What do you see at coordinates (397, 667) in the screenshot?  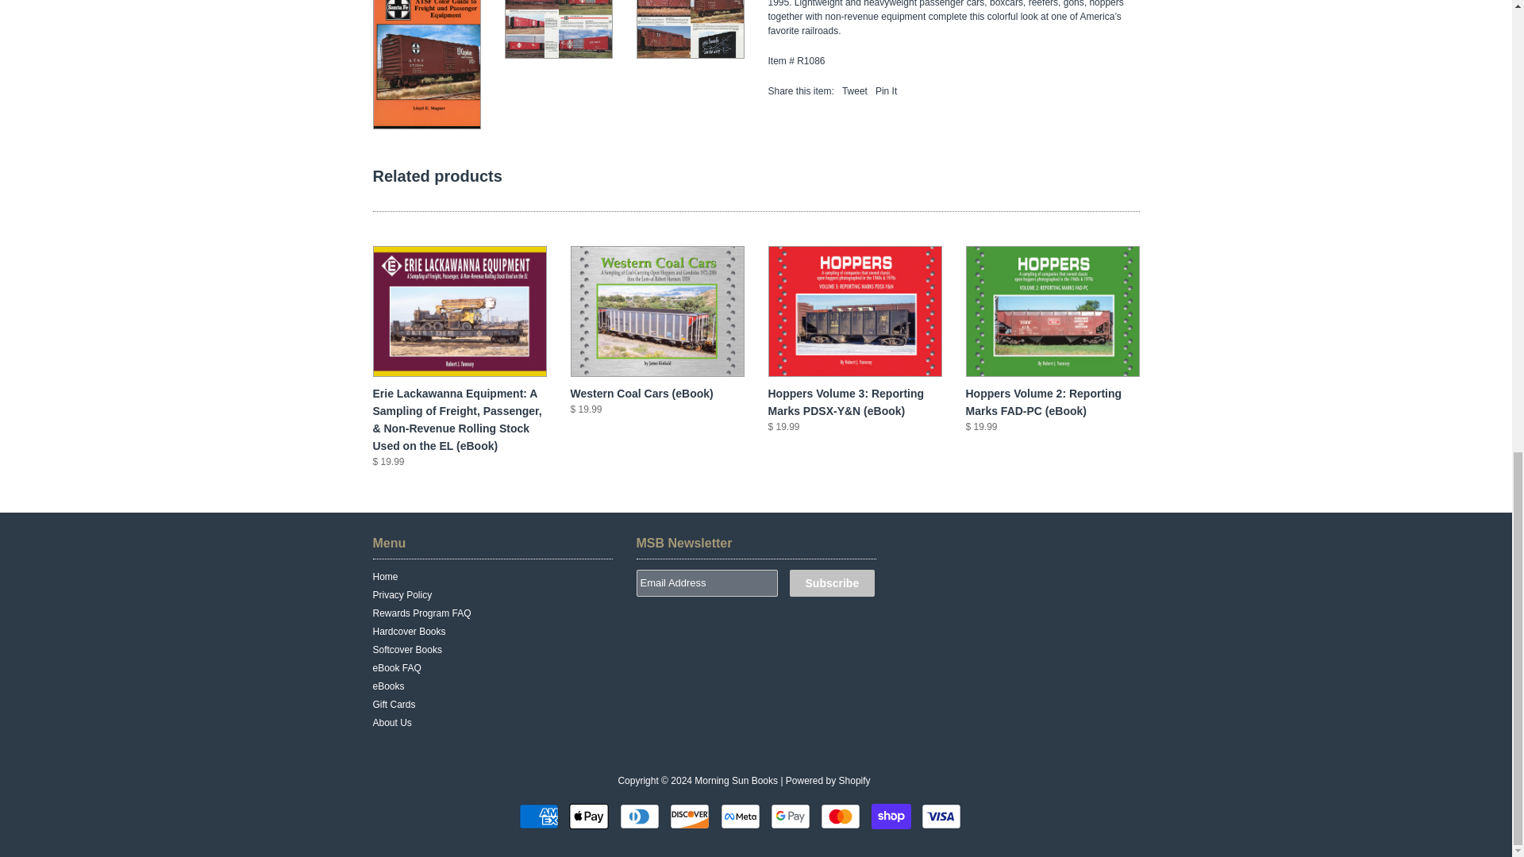 I see `eBook FAQ` at bounding box center [397, 667].